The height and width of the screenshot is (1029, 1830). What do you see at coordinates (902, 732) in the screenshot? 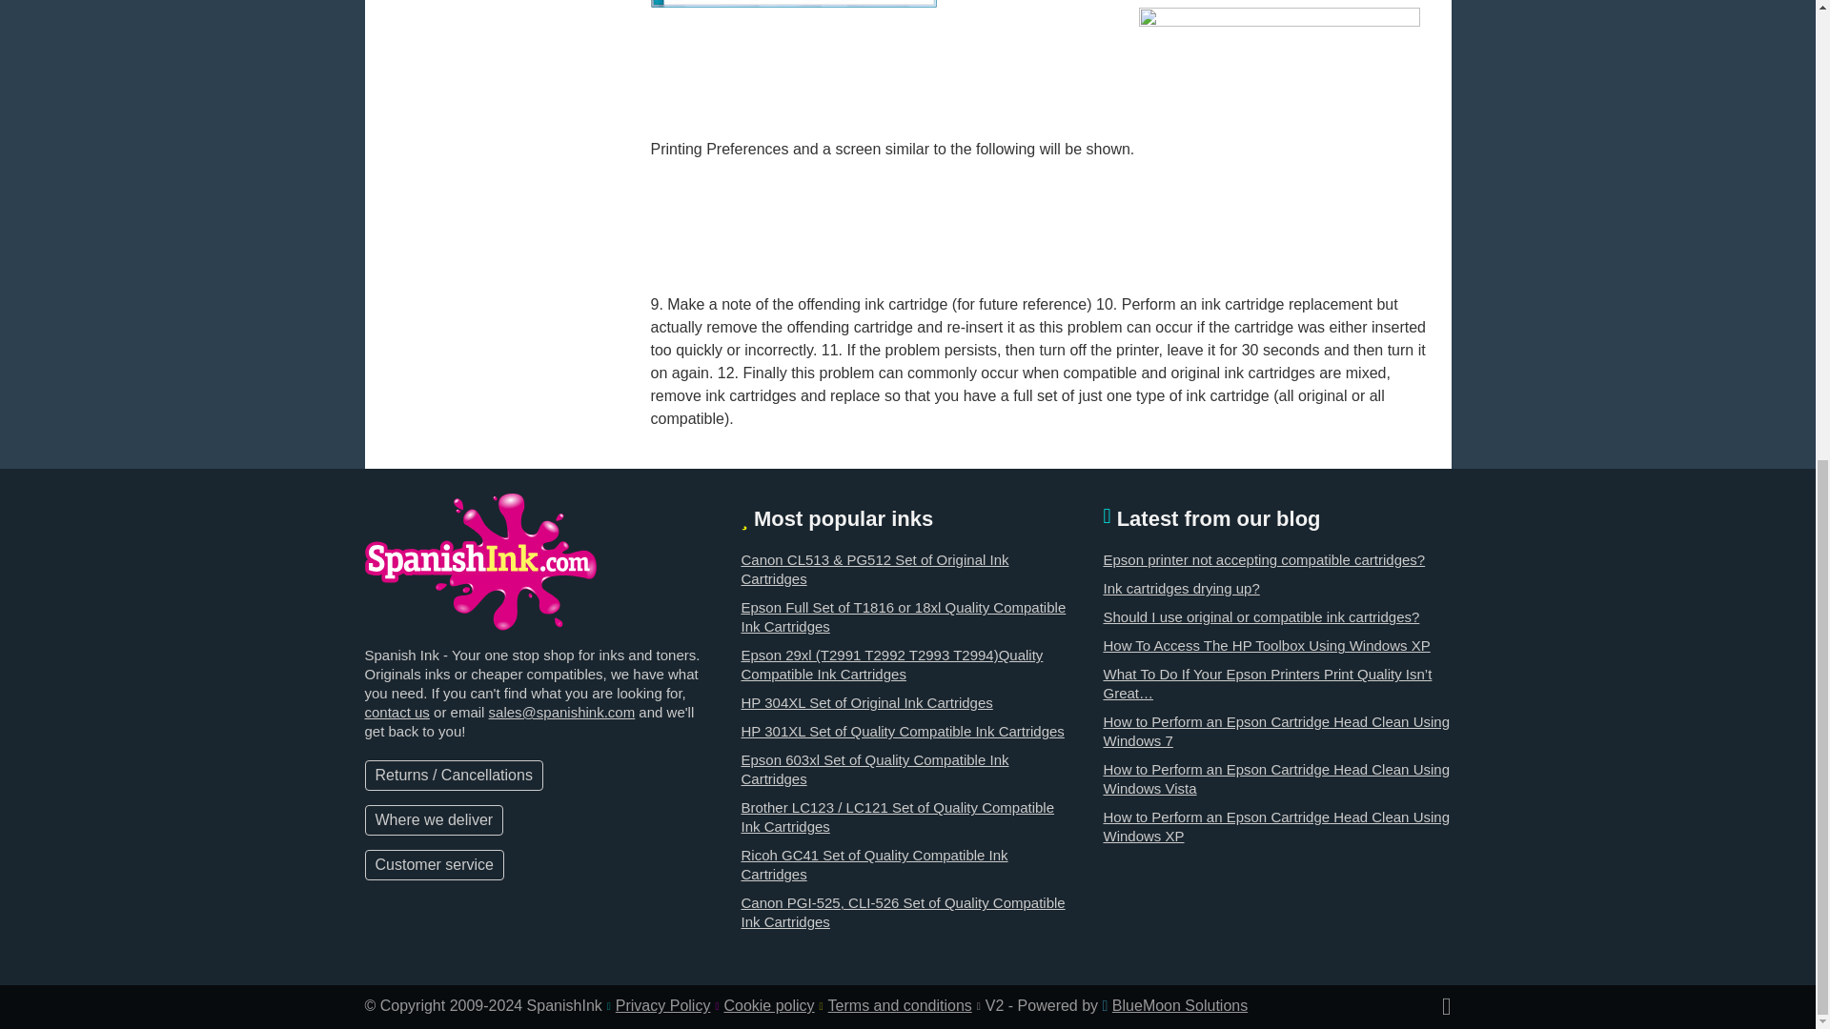
I see `HP 301XL Set of Quality Compatible Ink Cartridges` at bounding box center [902, 732].